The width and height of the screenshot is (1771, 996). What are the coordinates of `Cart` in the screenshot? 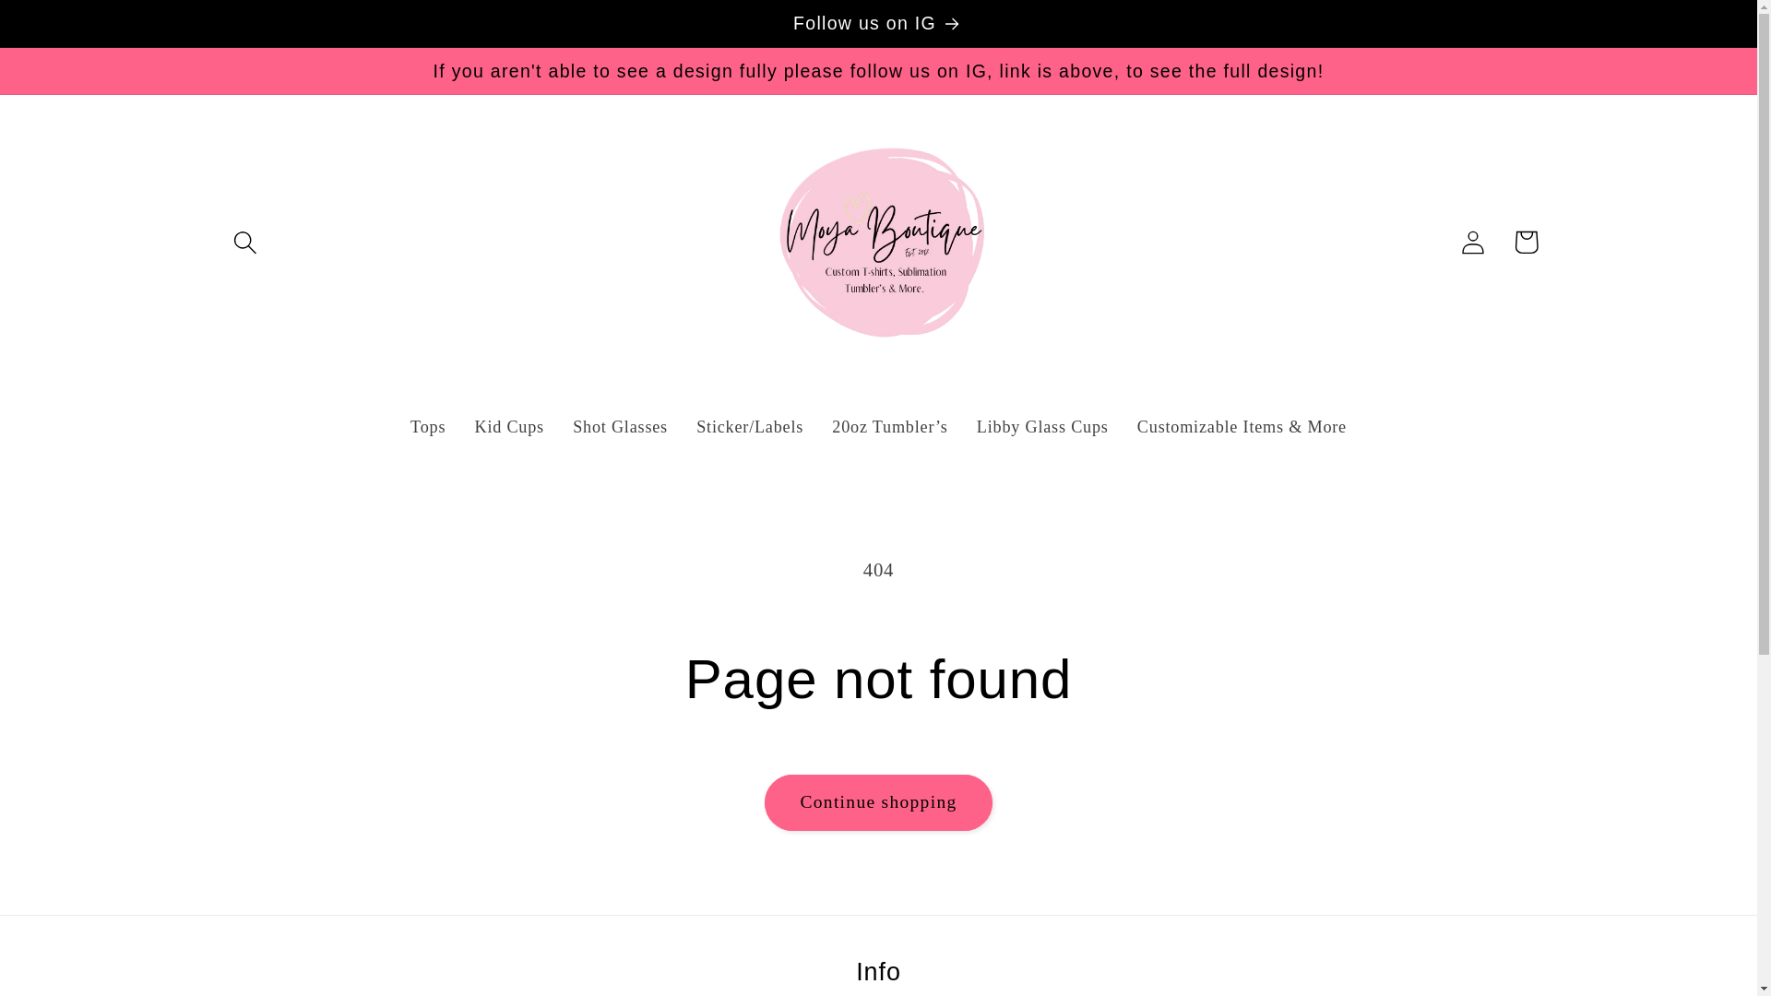 It's located at (1526, 242).